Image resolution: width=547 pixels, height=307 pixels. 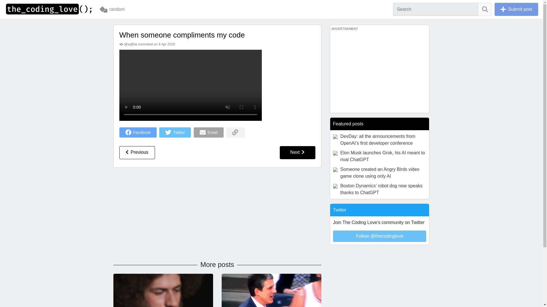 I want to click on random, so click(x=112, y=9).